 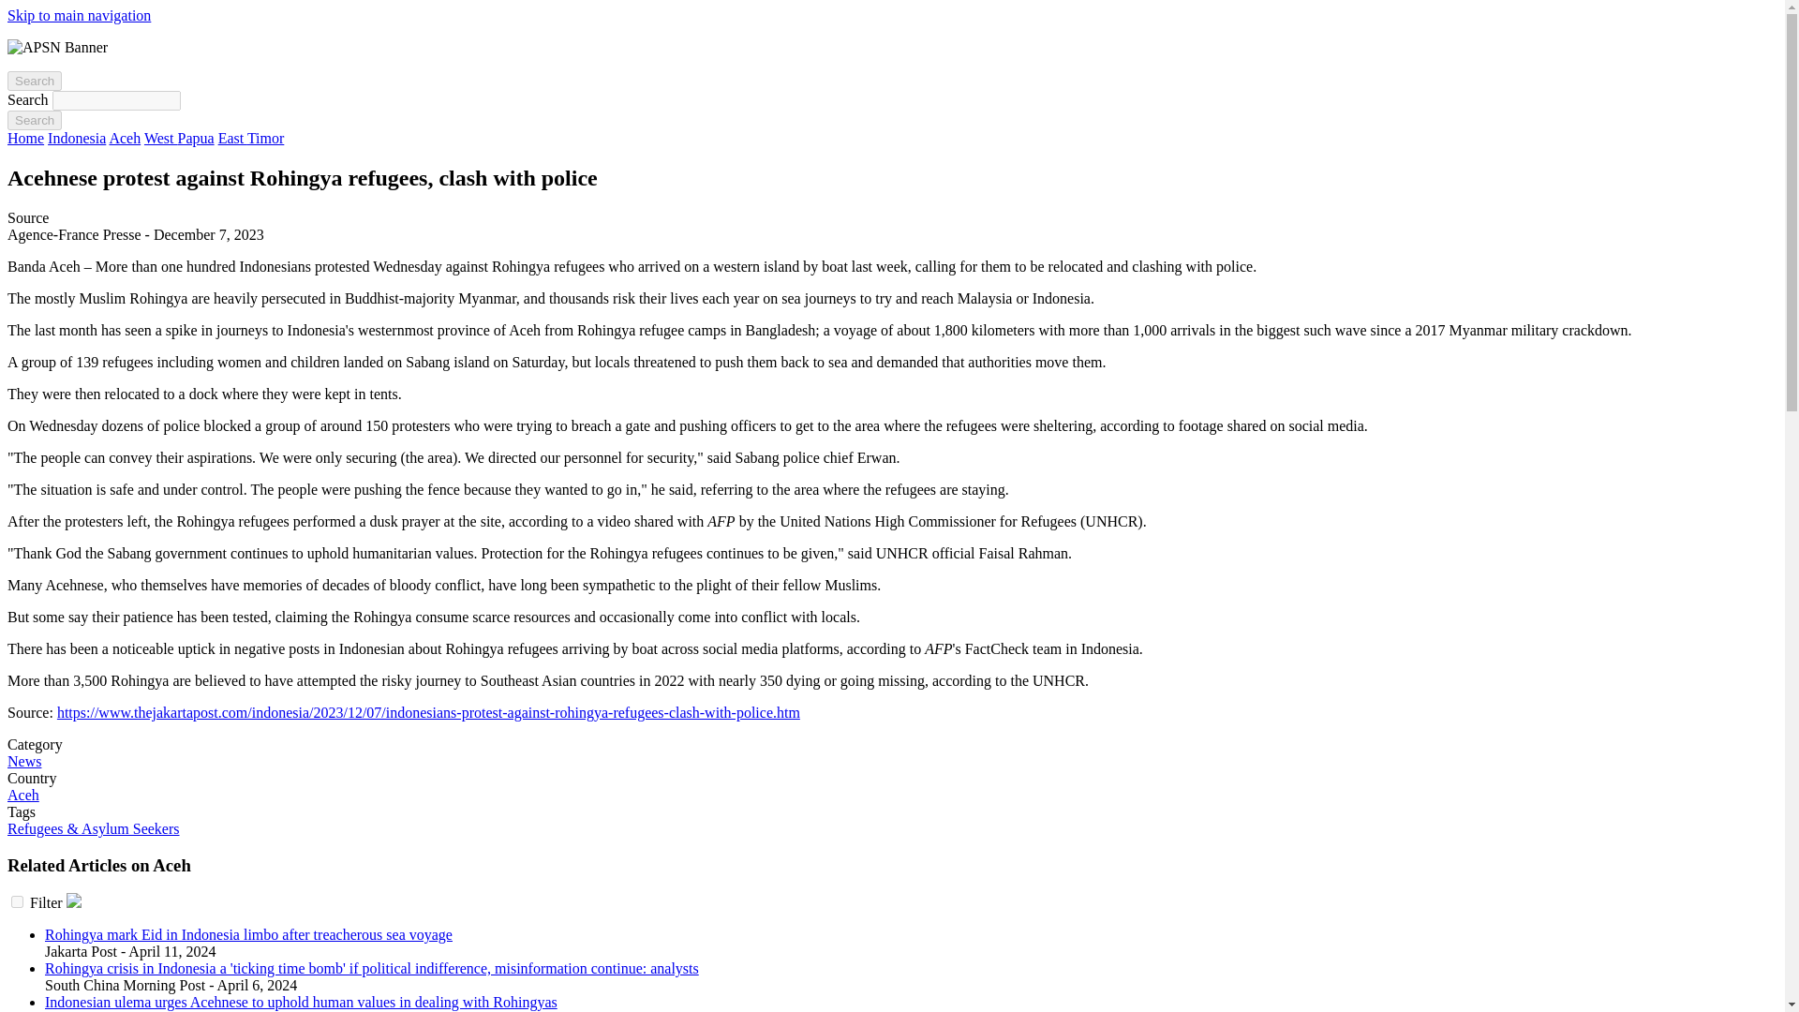 I want to click on on, so click(x=17, y=901).